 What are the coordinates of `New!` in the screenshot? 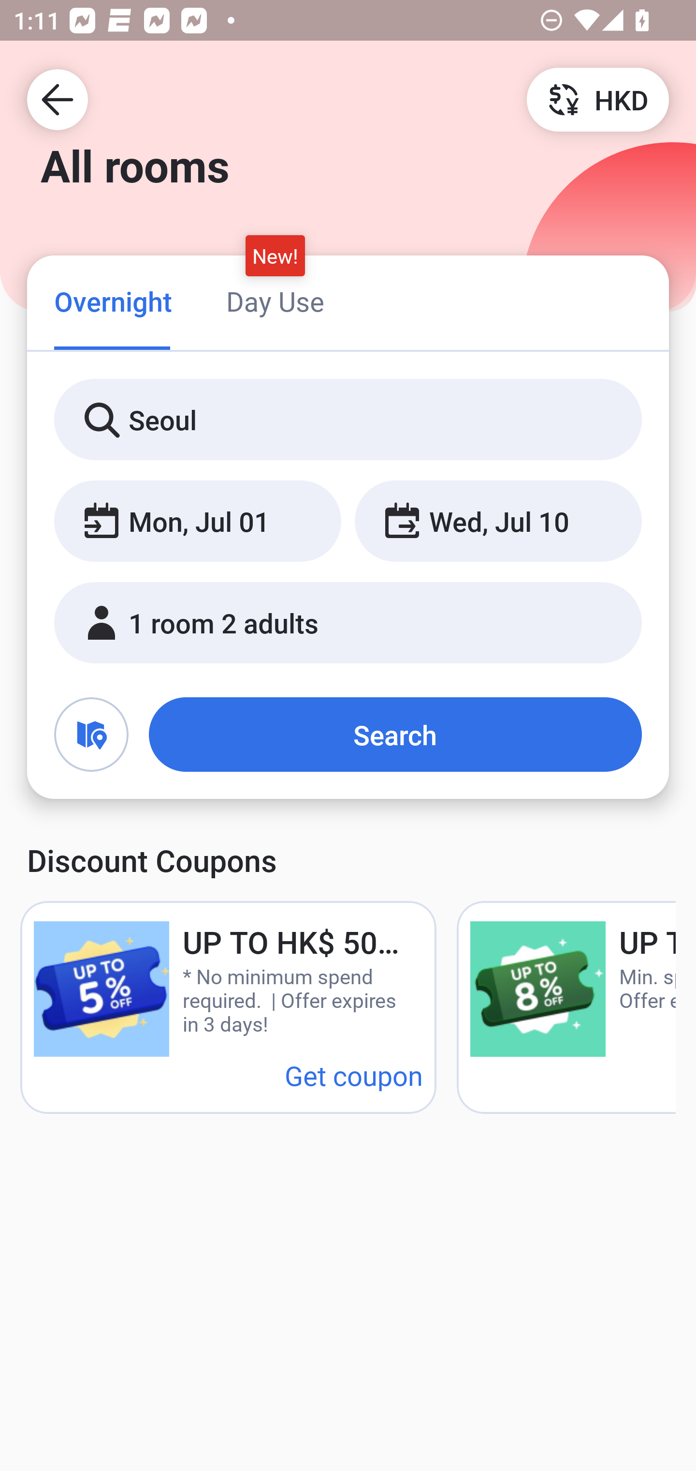 It's located at (275, 255).